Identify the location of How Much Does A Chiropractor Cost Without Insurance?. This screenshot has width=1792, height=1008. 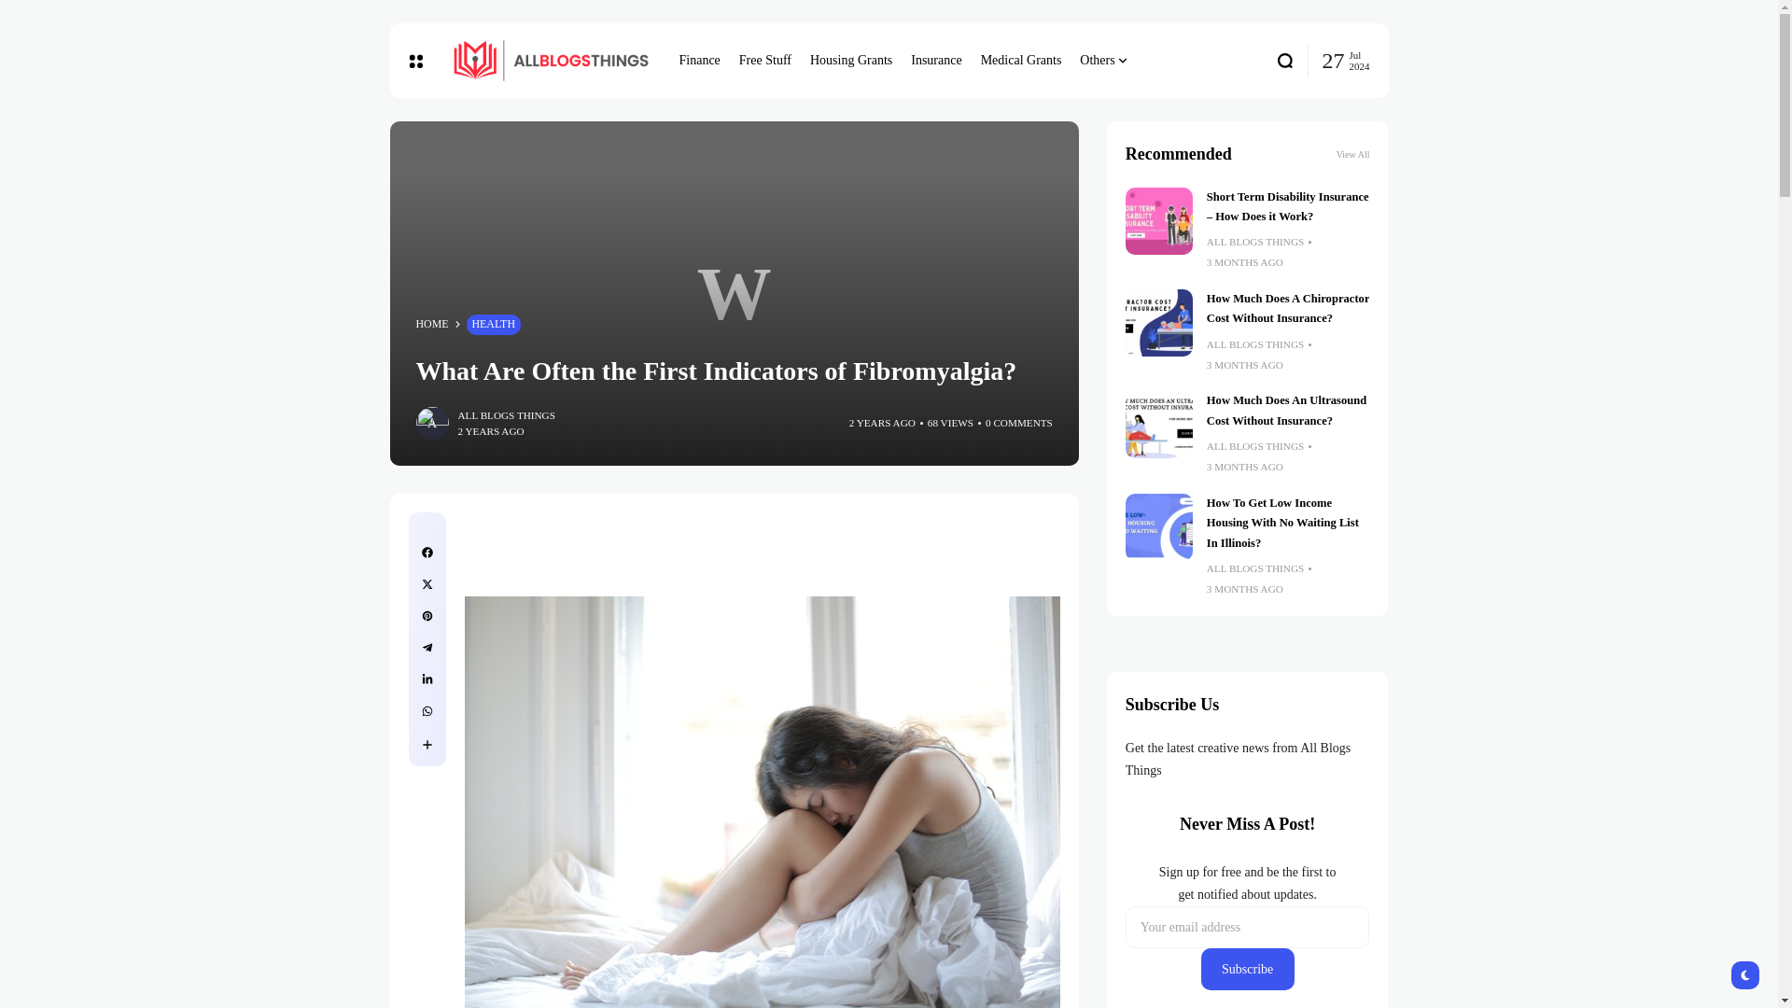
(1159, 323).